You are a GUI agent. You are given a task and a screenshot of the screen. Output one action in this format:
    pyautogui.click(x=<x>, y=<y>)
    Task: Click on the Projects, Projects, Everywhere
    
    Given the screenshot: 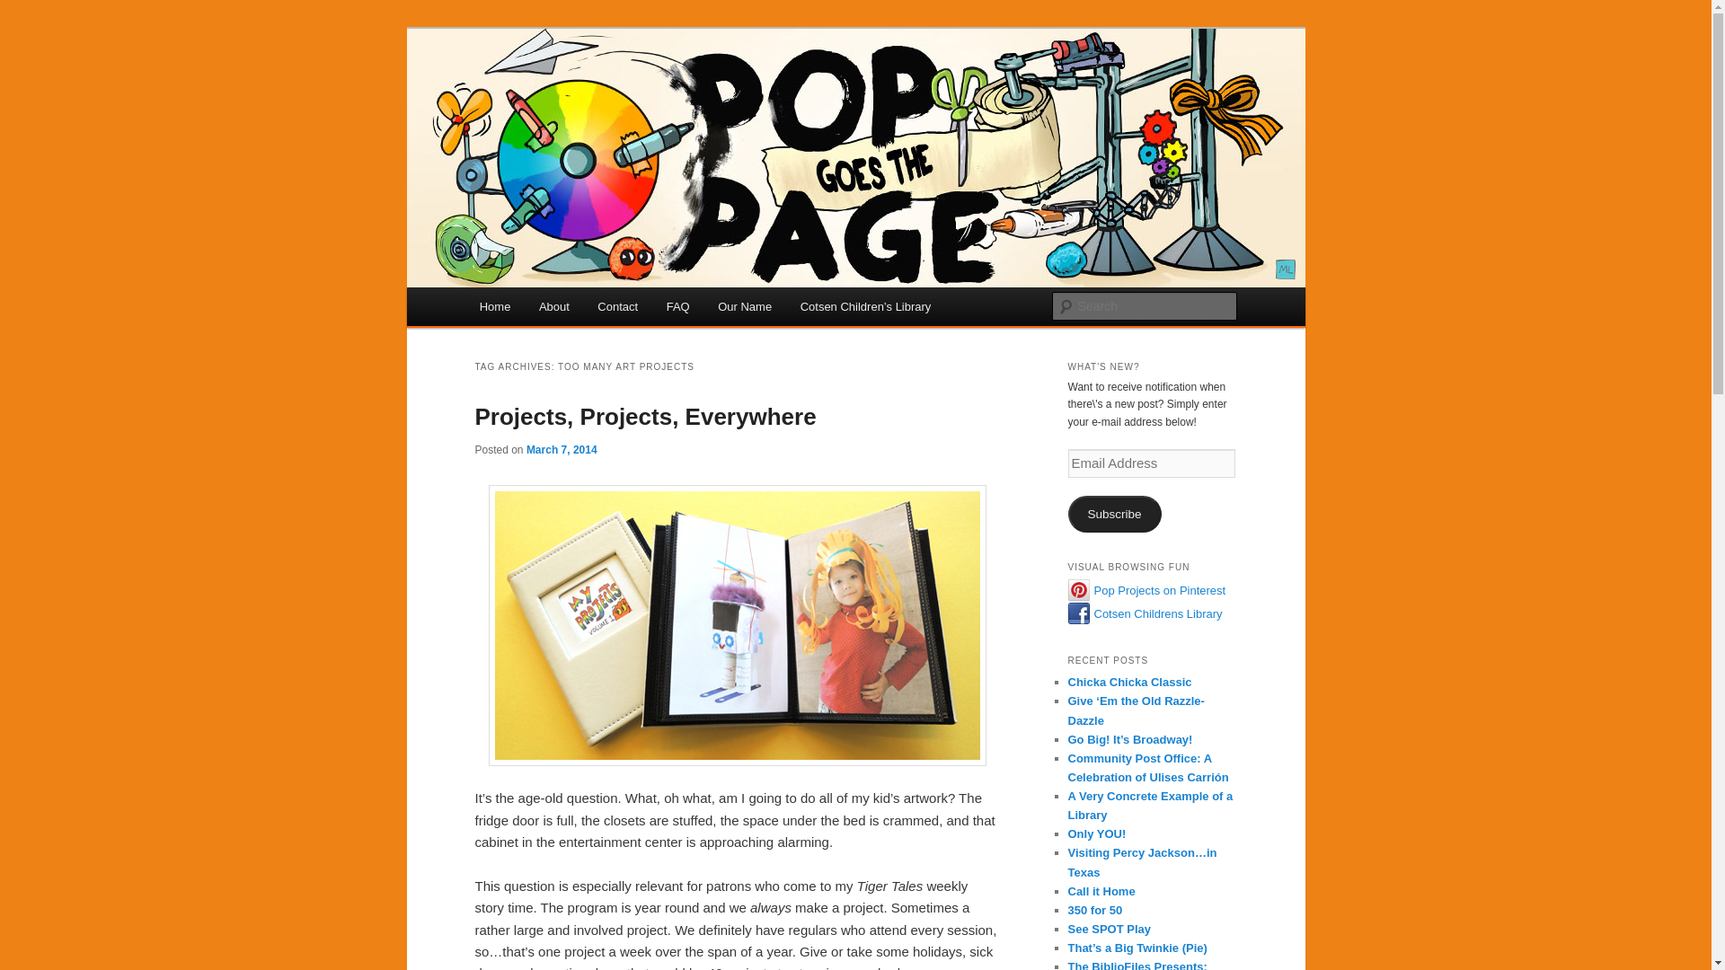 What is the action you would take?
    pyautogui.click(x=645, y=417)
    